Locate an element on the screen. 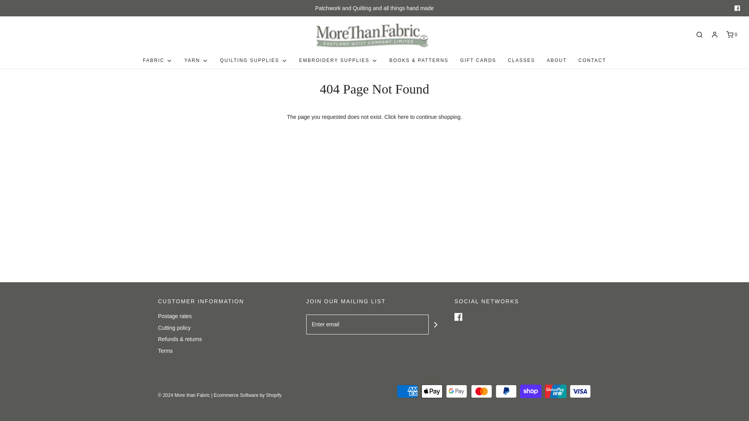  Shop Pay is located at coordinates (531, 391).